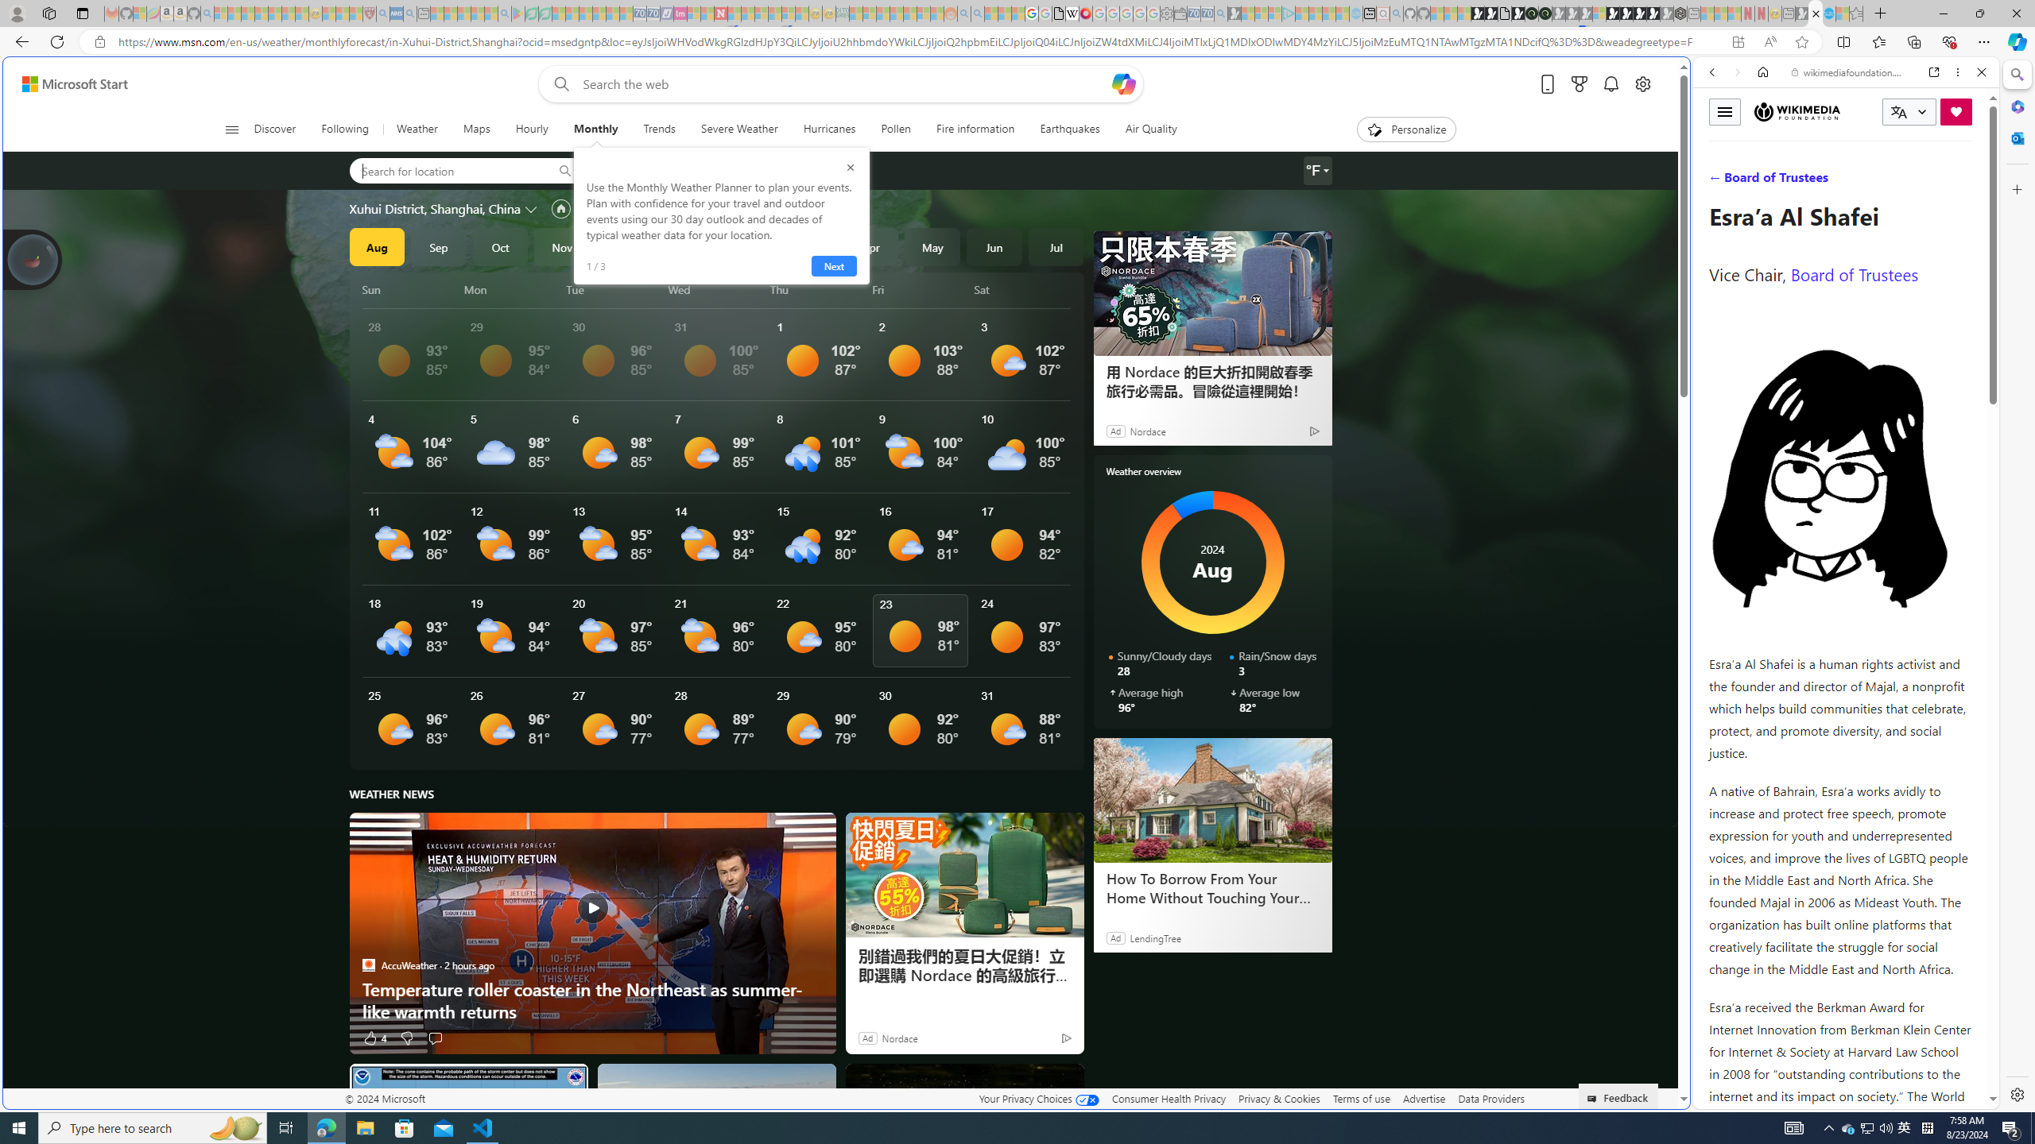  Describe the element at coordinates (557, 84) in the screenshot. I see `Web search` at that location.